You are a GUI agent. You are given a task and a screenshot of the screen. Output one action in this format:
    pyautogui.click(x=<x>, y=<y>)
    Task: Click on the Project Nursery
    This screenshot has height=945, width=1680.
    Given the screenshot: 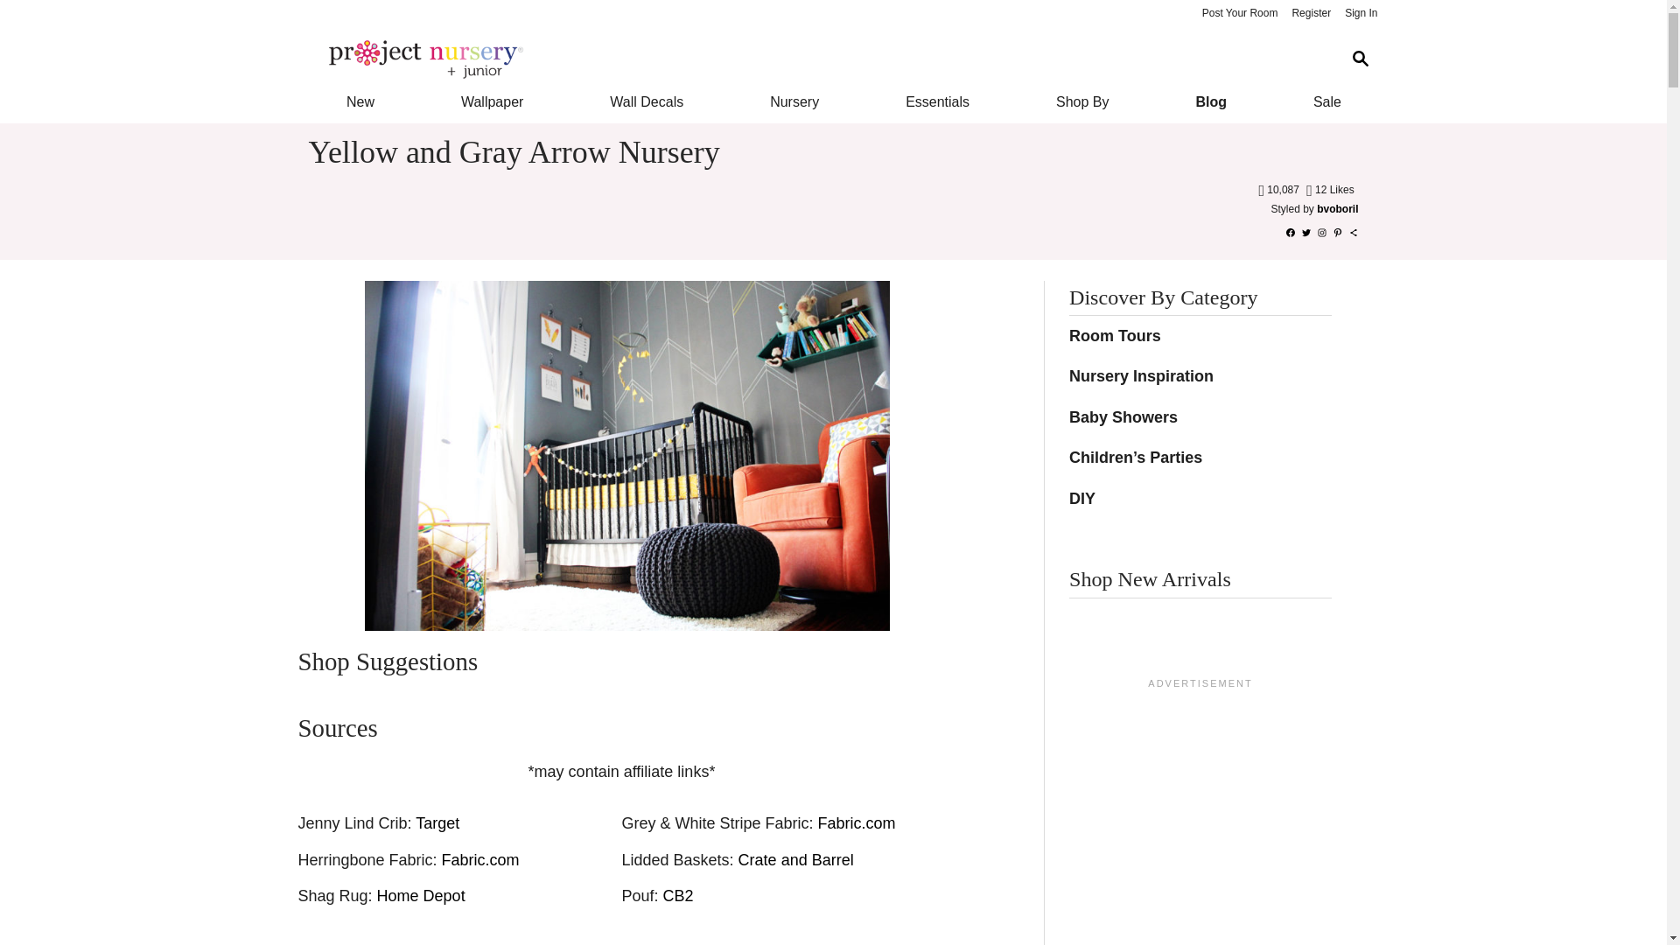 What is the action you would take?
    pyautogui.click(x=819, y=59)
    